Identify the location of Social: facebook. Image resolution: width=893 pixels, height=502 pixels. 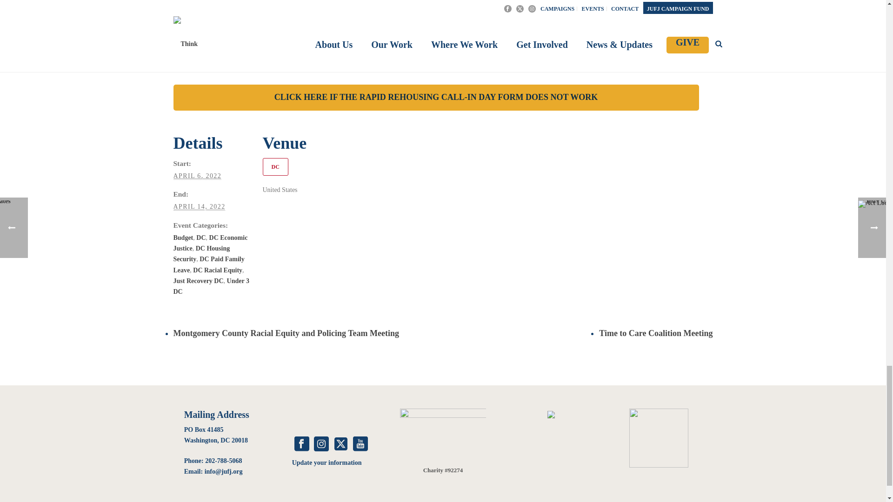
(301, 444).